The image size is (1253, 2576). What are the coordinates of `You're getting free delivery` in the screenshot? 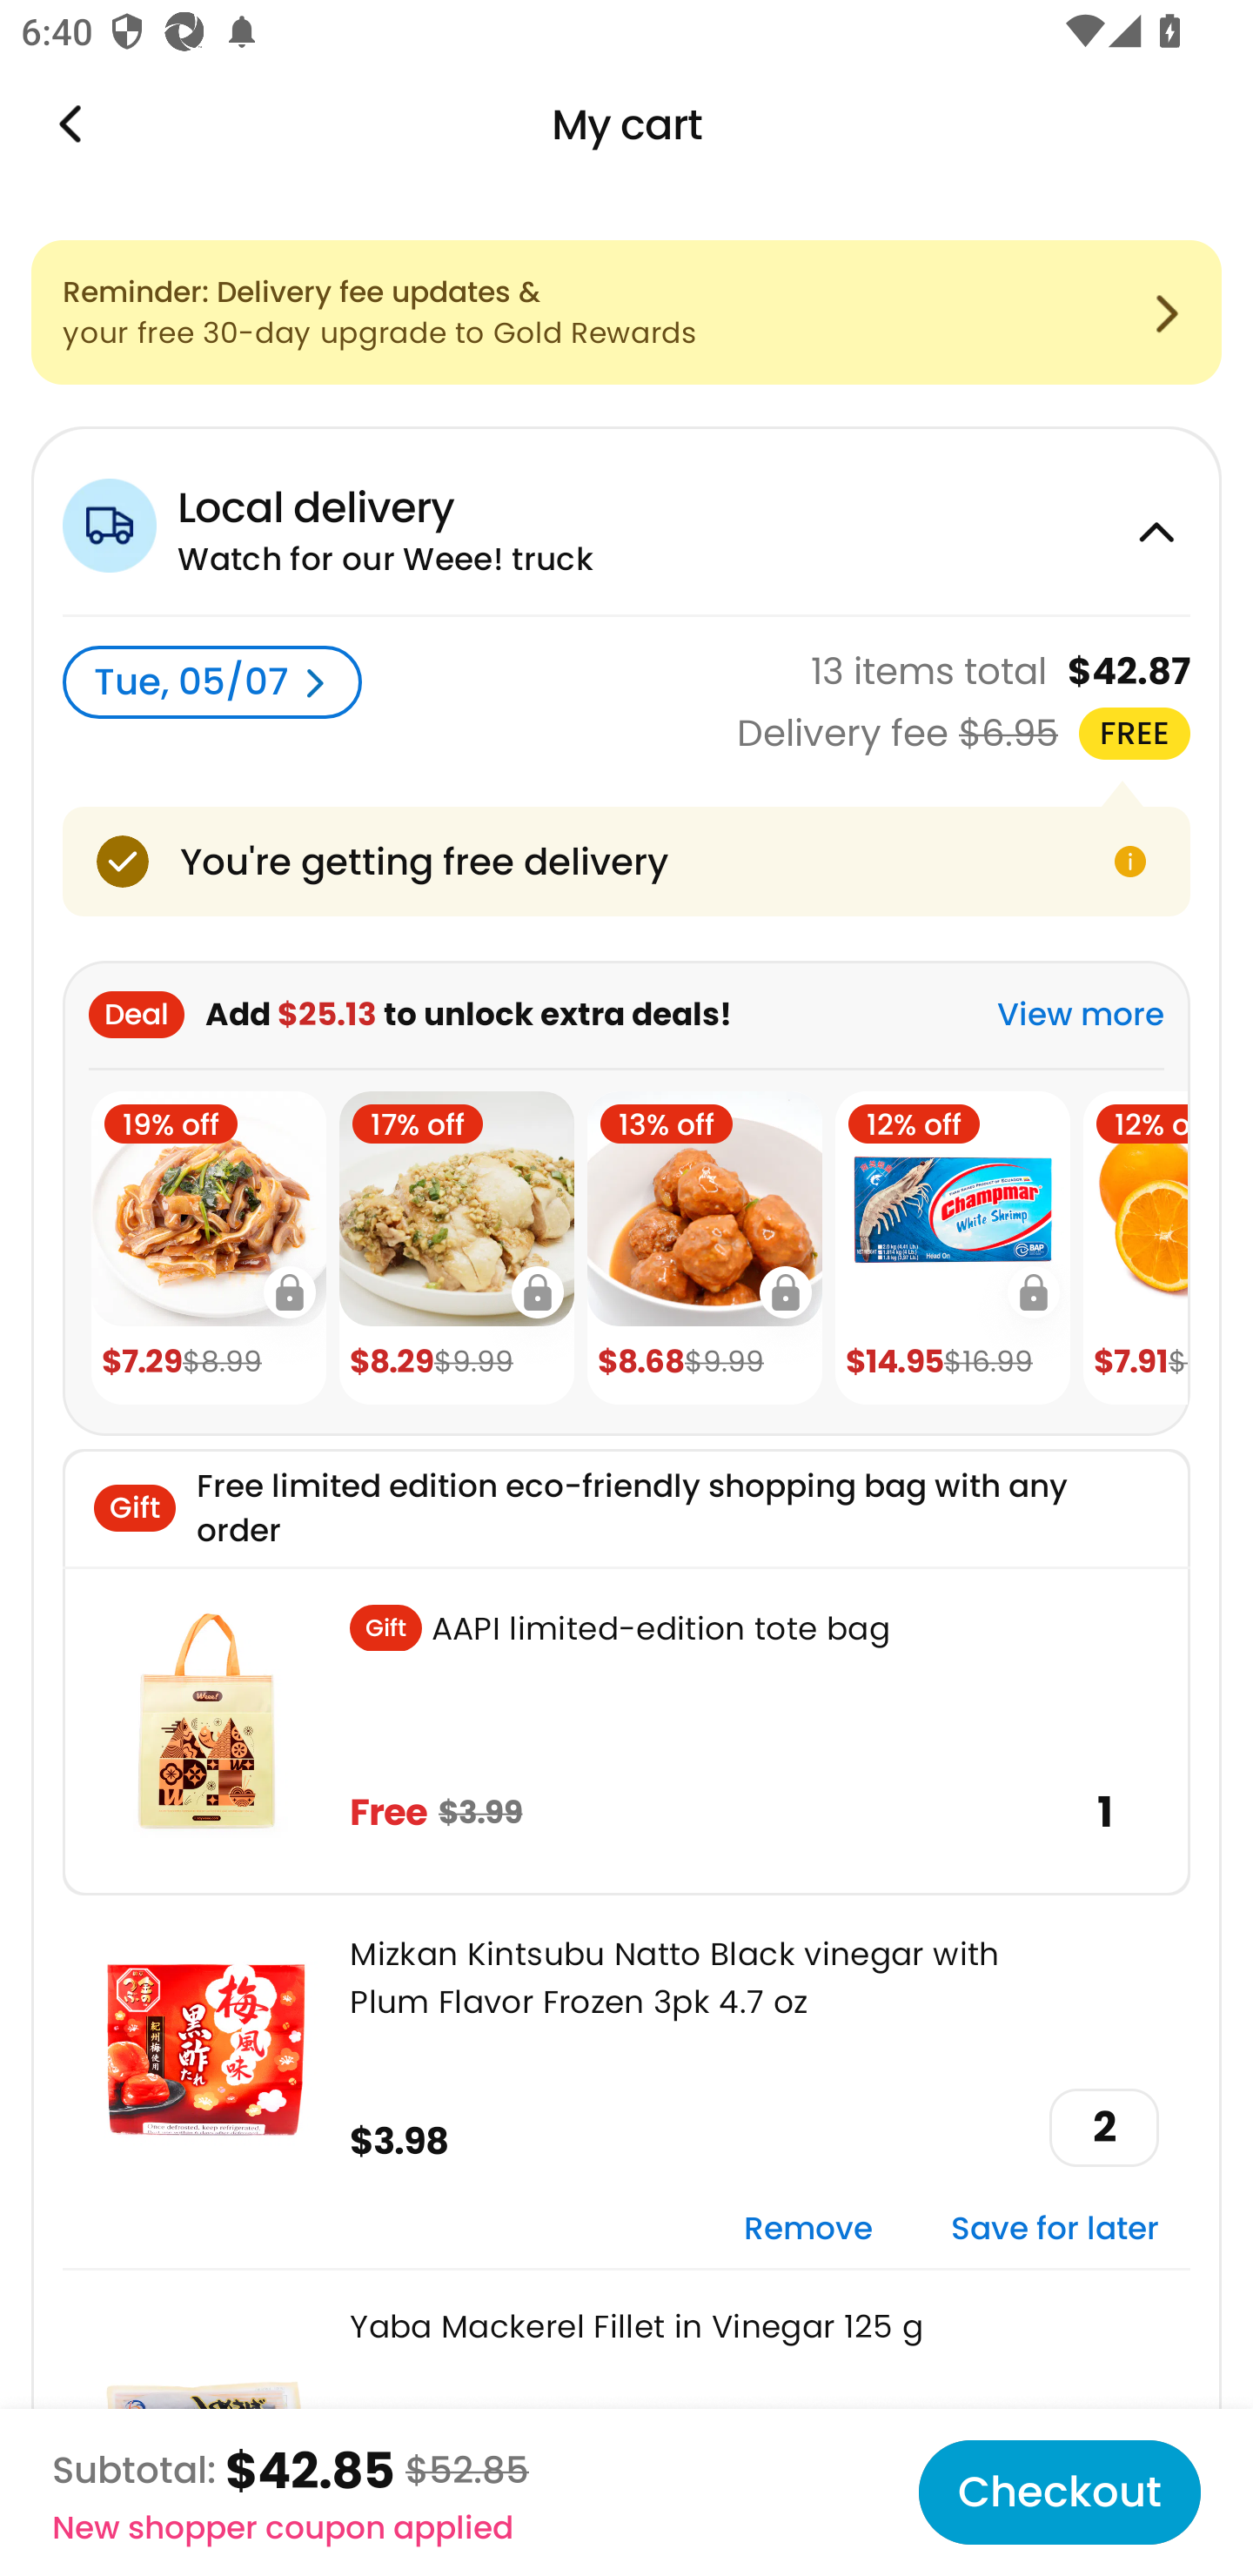 It's located at (626, 862).